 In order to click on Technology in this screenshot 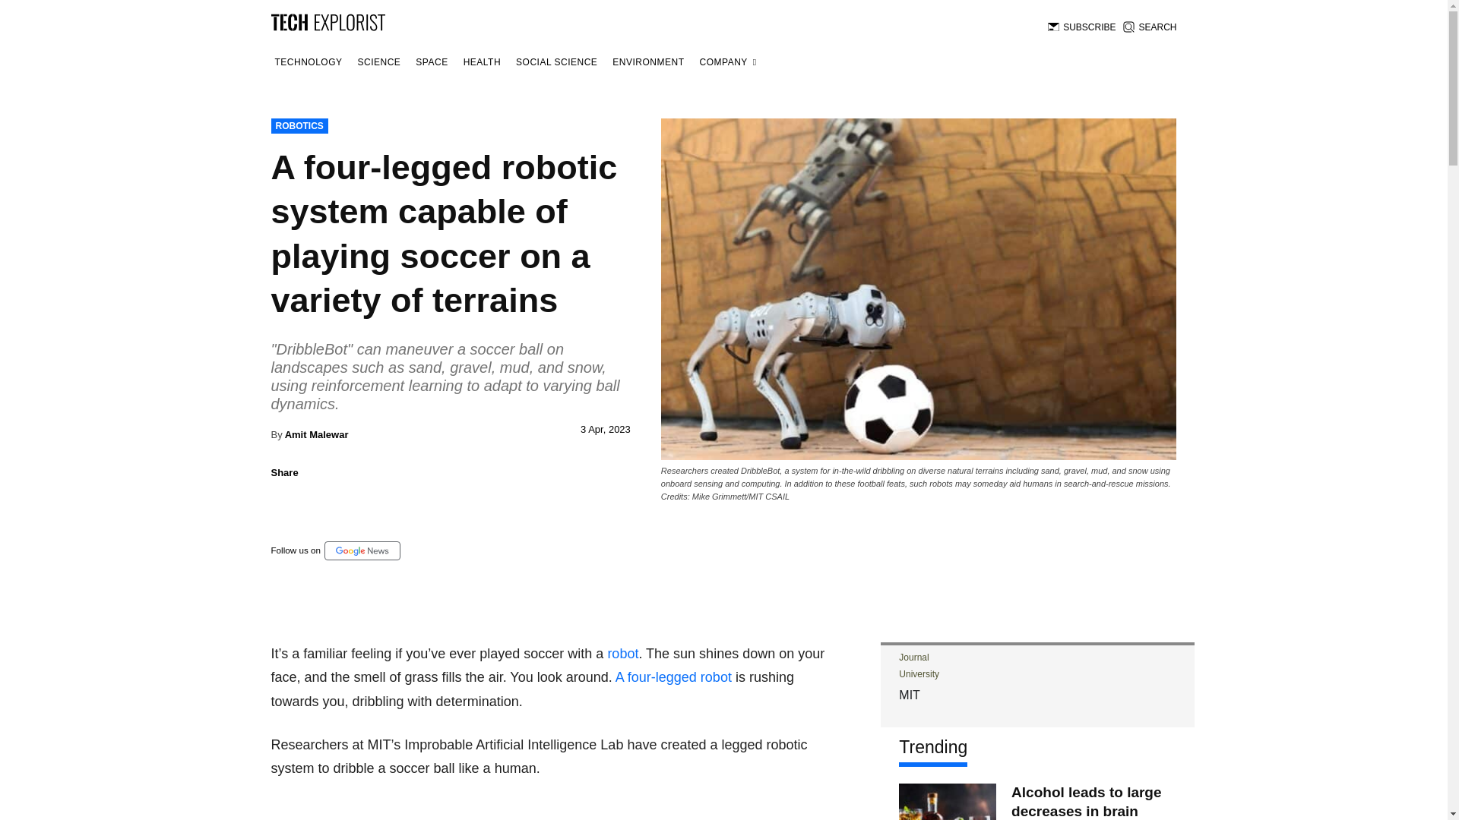, I will do `click(308, 62)`.